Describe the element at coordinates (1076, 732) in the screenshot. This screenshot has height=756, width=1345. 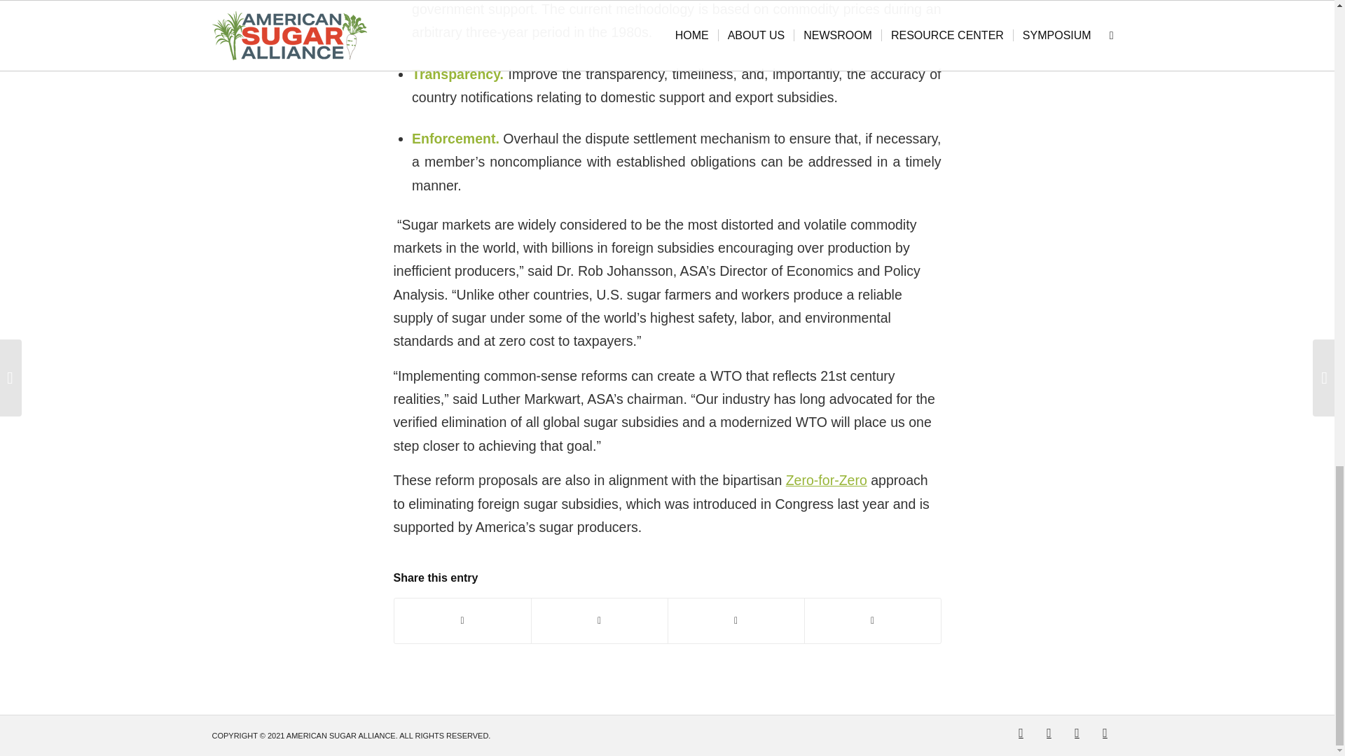
I see `Youtube` at that location.